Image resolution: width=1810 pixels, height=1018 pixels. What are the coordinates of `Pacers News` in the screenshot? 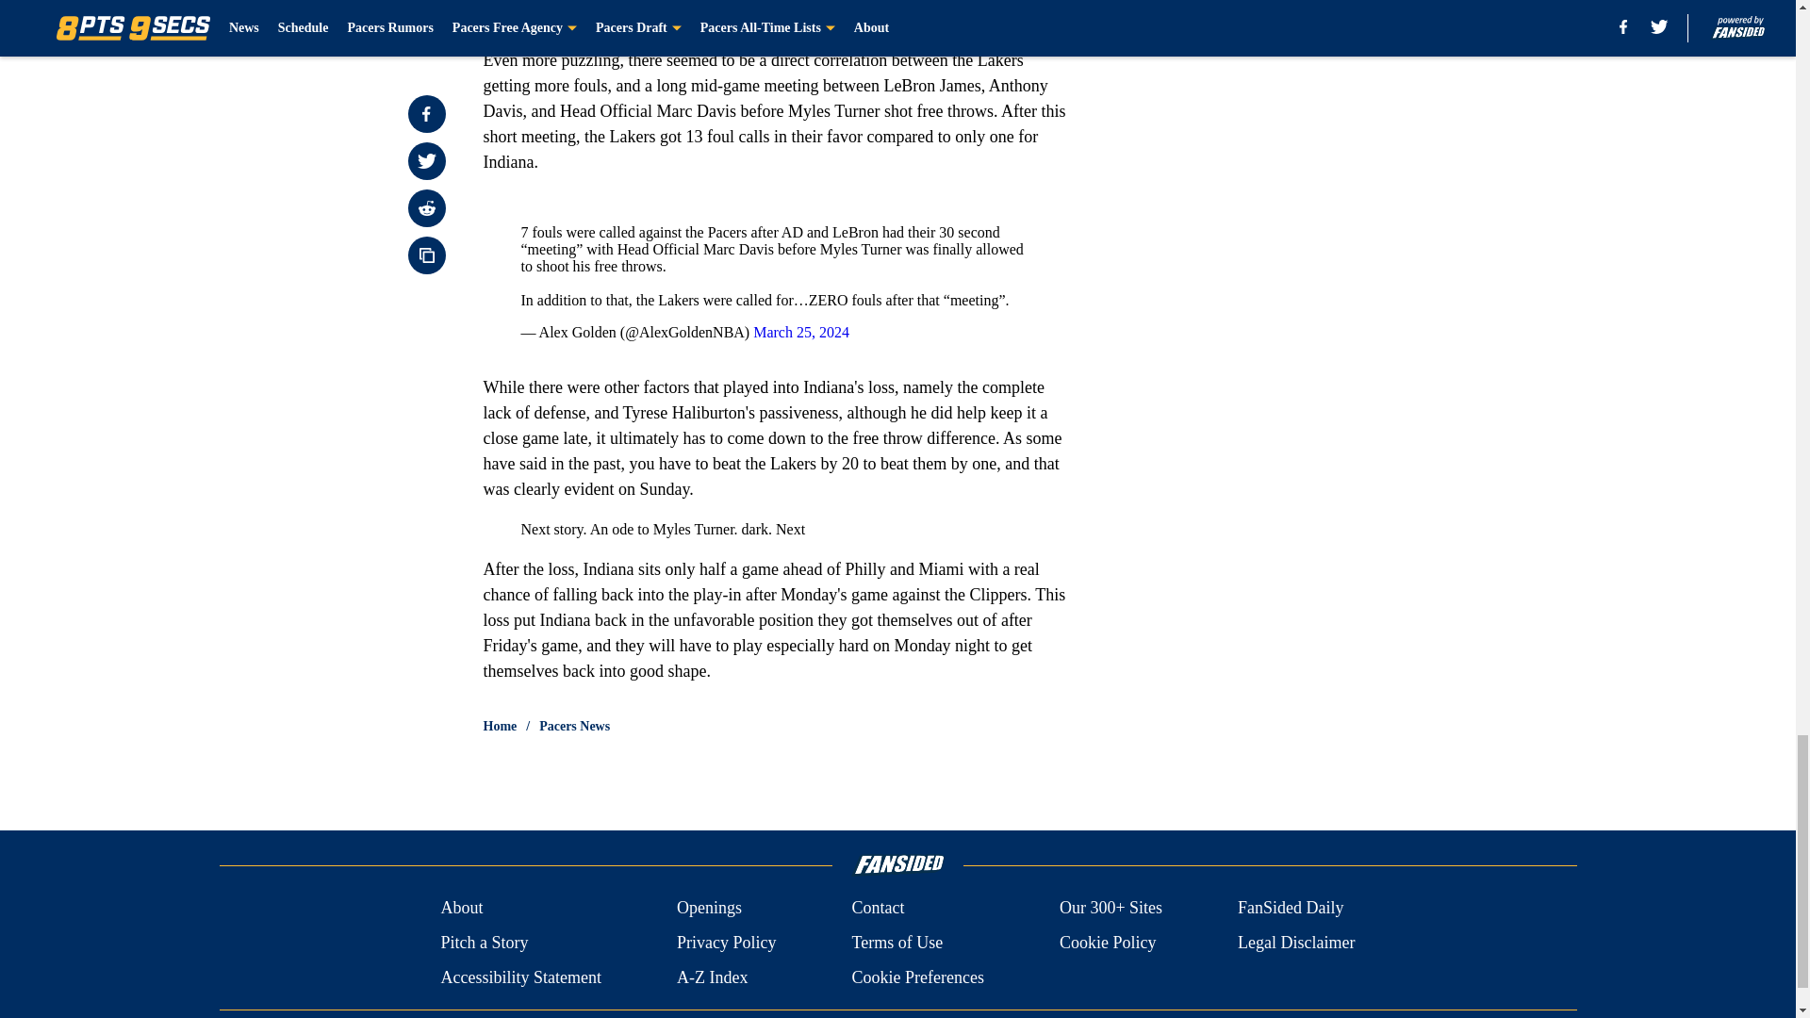 It's located at (575, 726).